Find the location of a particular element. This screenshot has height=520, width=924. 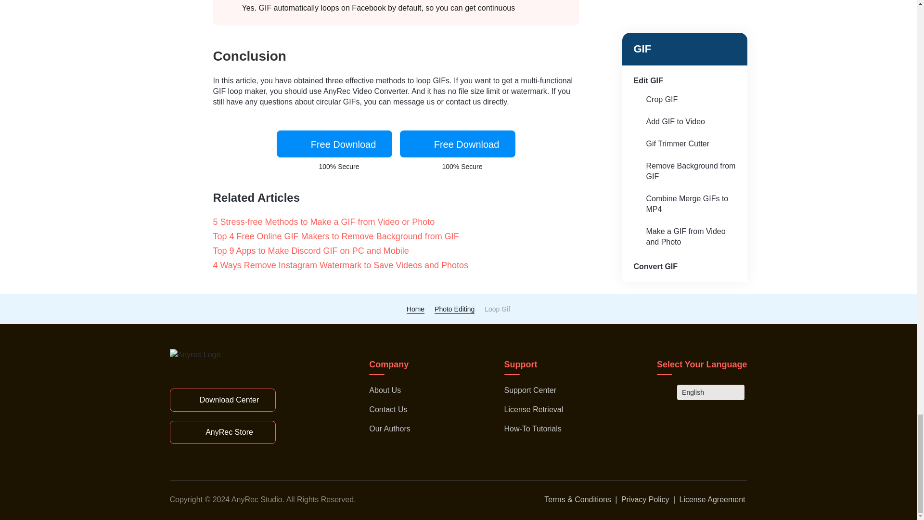

Contact Us is located at coordinates (388, 409).